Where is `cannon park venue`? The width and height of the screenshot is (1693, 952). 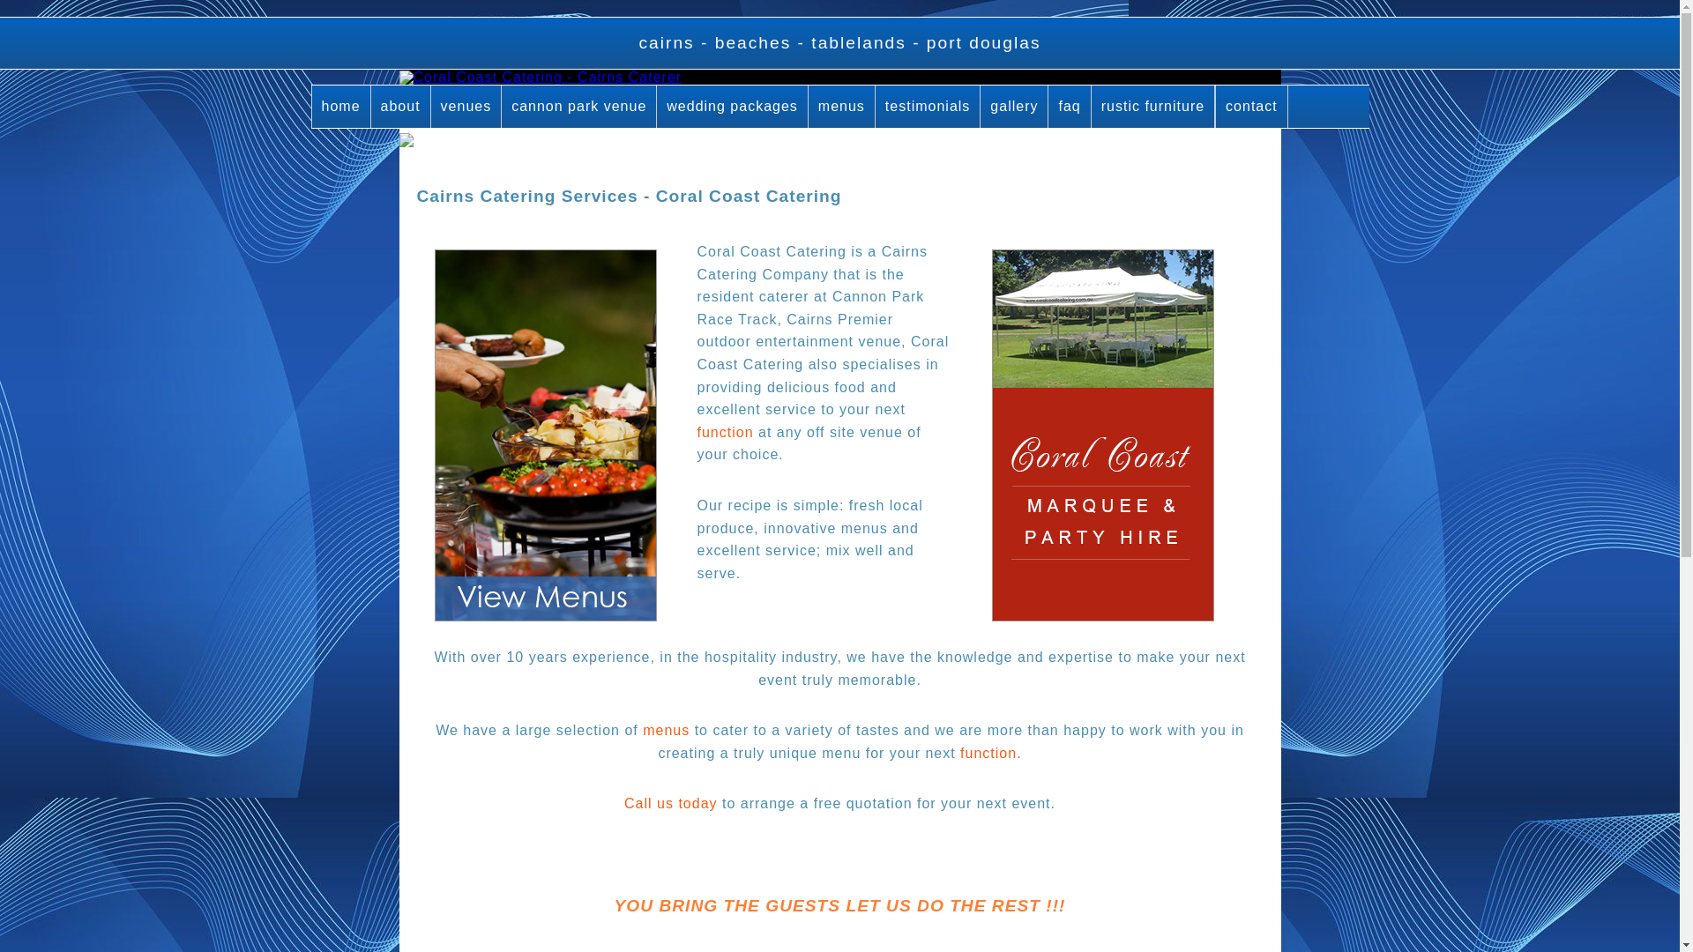 cannon park venue is located at coordinates (579, 107).